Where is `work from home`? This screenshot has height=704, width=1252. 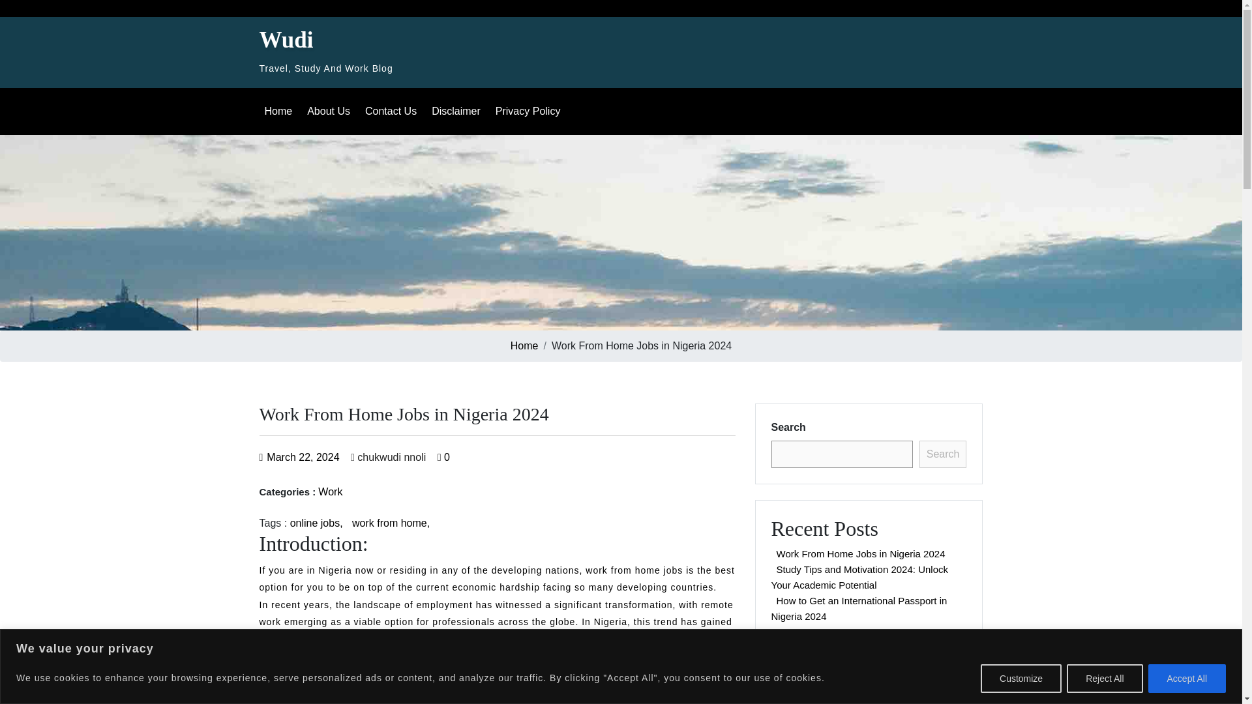 work from home is located at coordinates (394, 523).